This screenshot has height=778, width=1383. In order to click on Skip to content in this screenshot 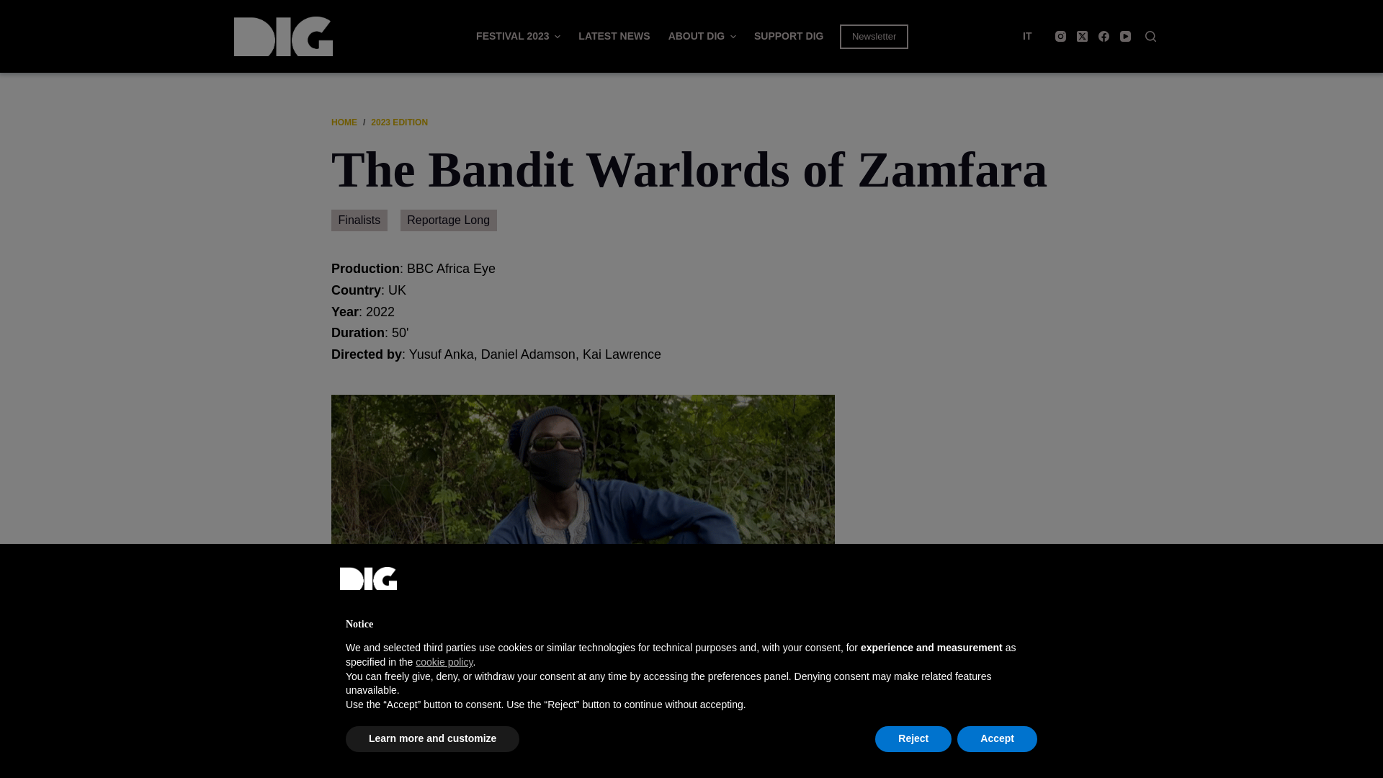, I will do `click(14, 7)`.